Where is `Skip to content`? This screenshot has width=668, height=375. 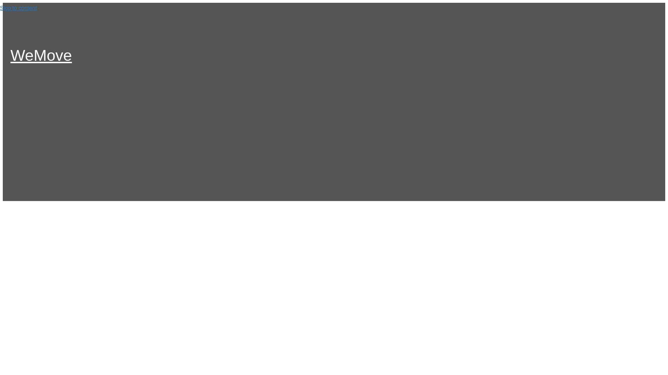
Skip to content is located at coordinates (18, 8).